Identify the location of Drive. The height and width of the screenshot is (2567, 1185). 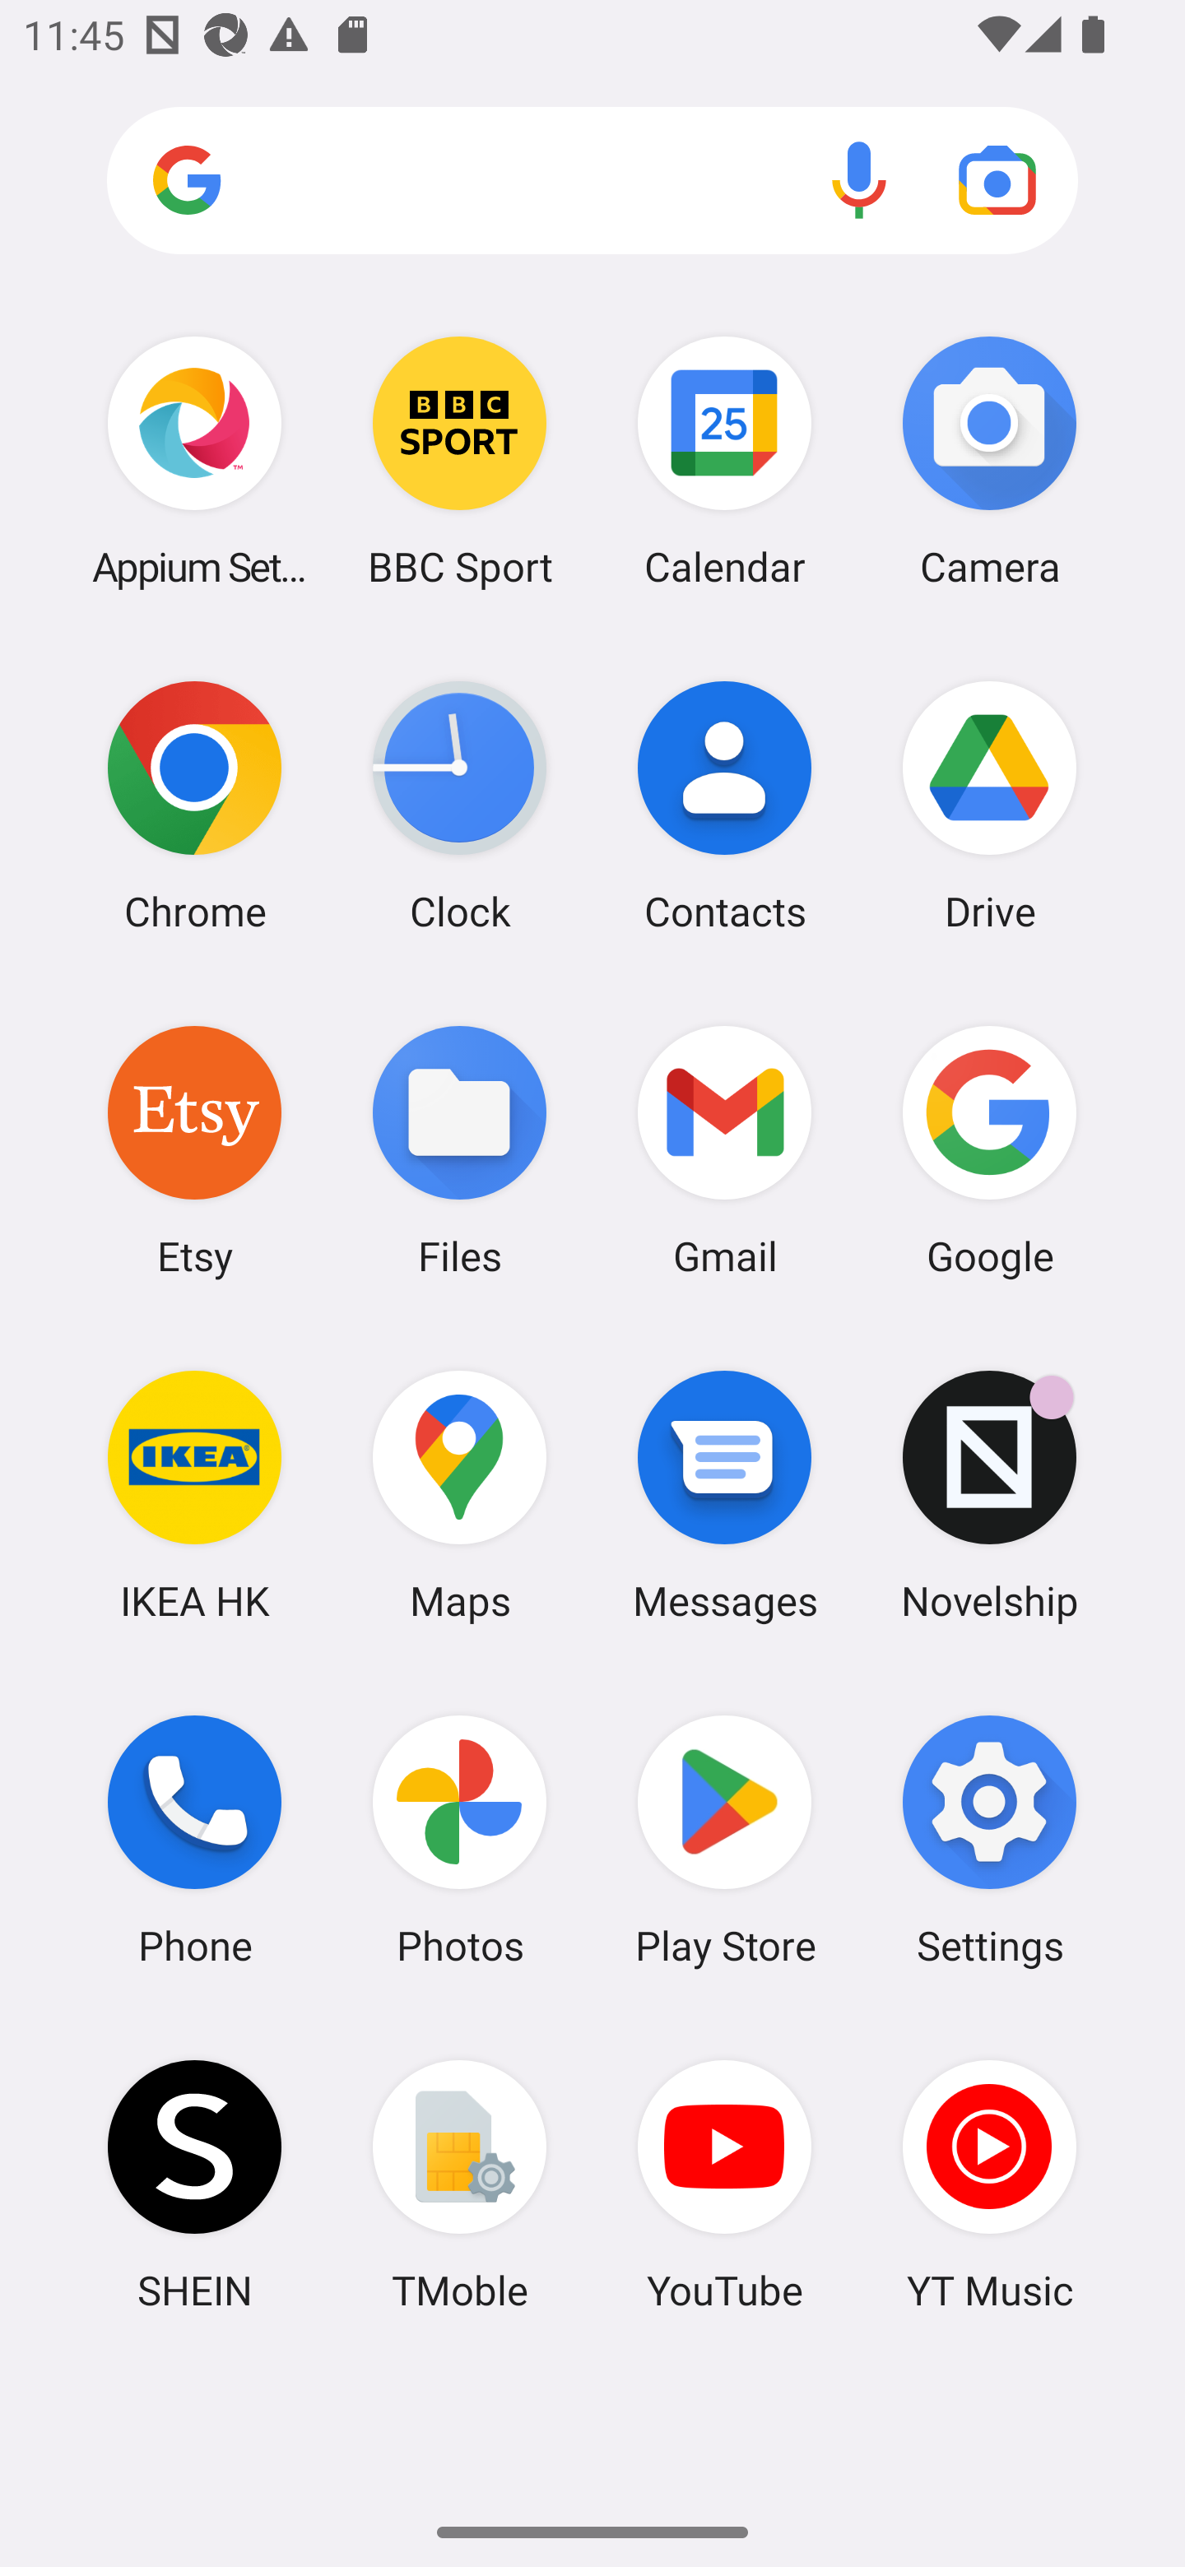
(989, 805).